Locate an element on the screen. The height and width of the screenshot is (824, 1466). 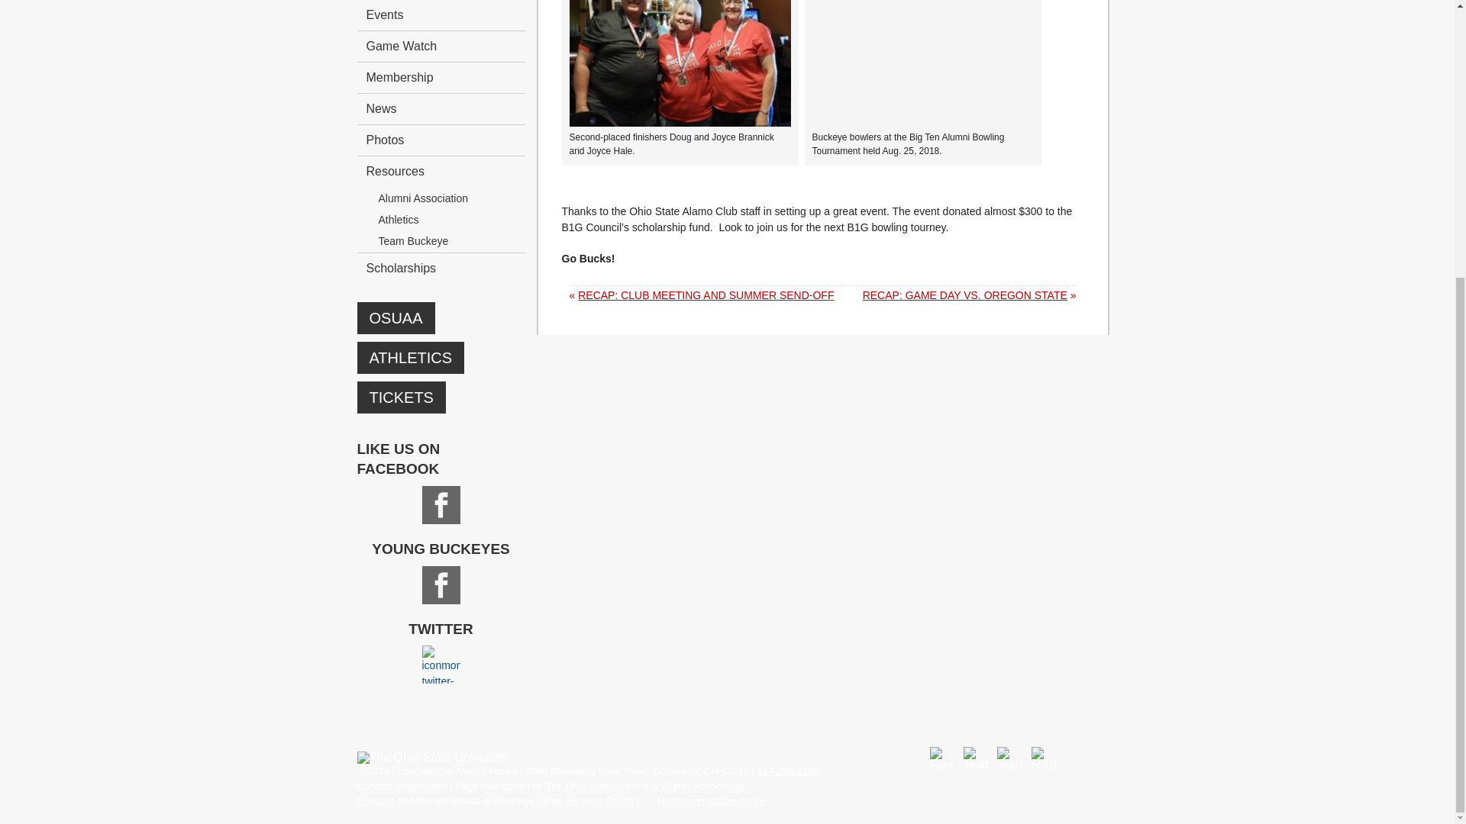
ATHLETICS is located at coordinates (411, 358).